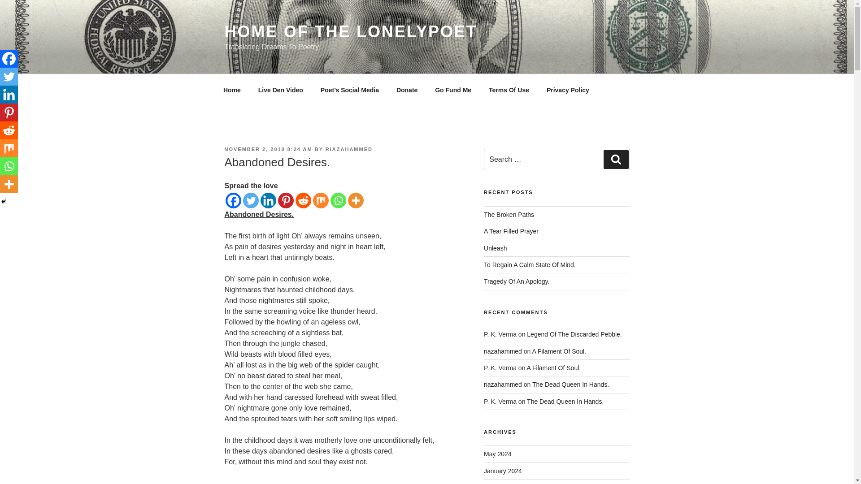 This screenshot has height=484, width=861. I want to click on Terms Of Use, so click(509, 90).